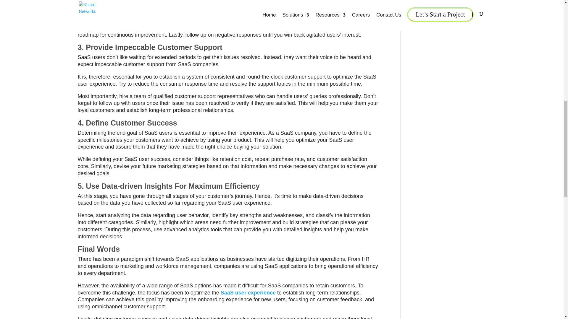  What do you see at coordinates (248, 292) in the screenshot?
I see `SaaS user experience` at bounding box center [248, 292].